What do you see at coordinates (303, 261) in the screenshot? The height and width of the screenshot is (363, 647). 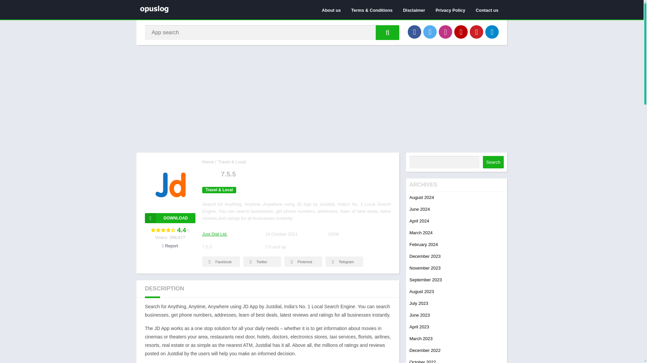 I see `Pinterest` at bounding box center [303, 261].